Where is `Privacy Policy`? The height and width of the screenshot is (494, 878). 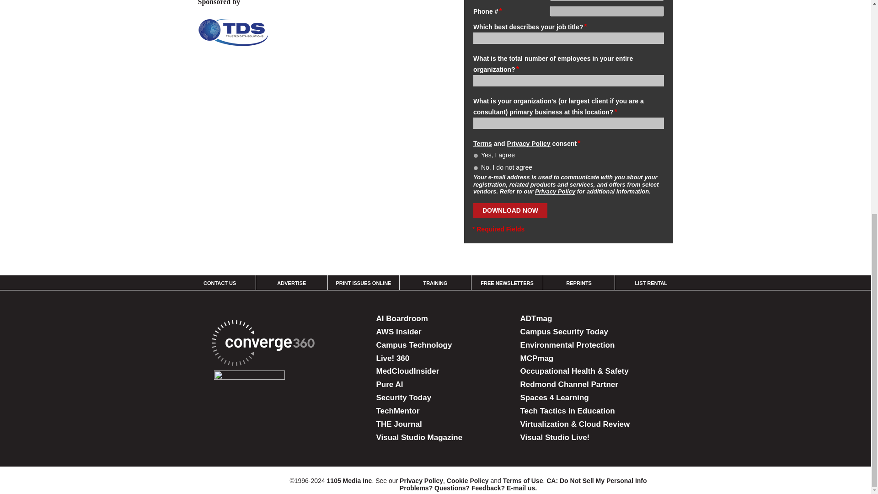 Privacy Policy is located at coordinates (529, 143).